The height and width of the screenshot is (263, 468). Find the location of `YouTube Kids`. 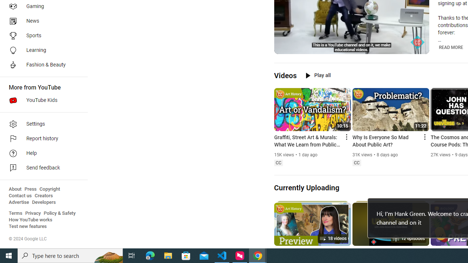

YouTube Kids is located at coordinates (42, 100).